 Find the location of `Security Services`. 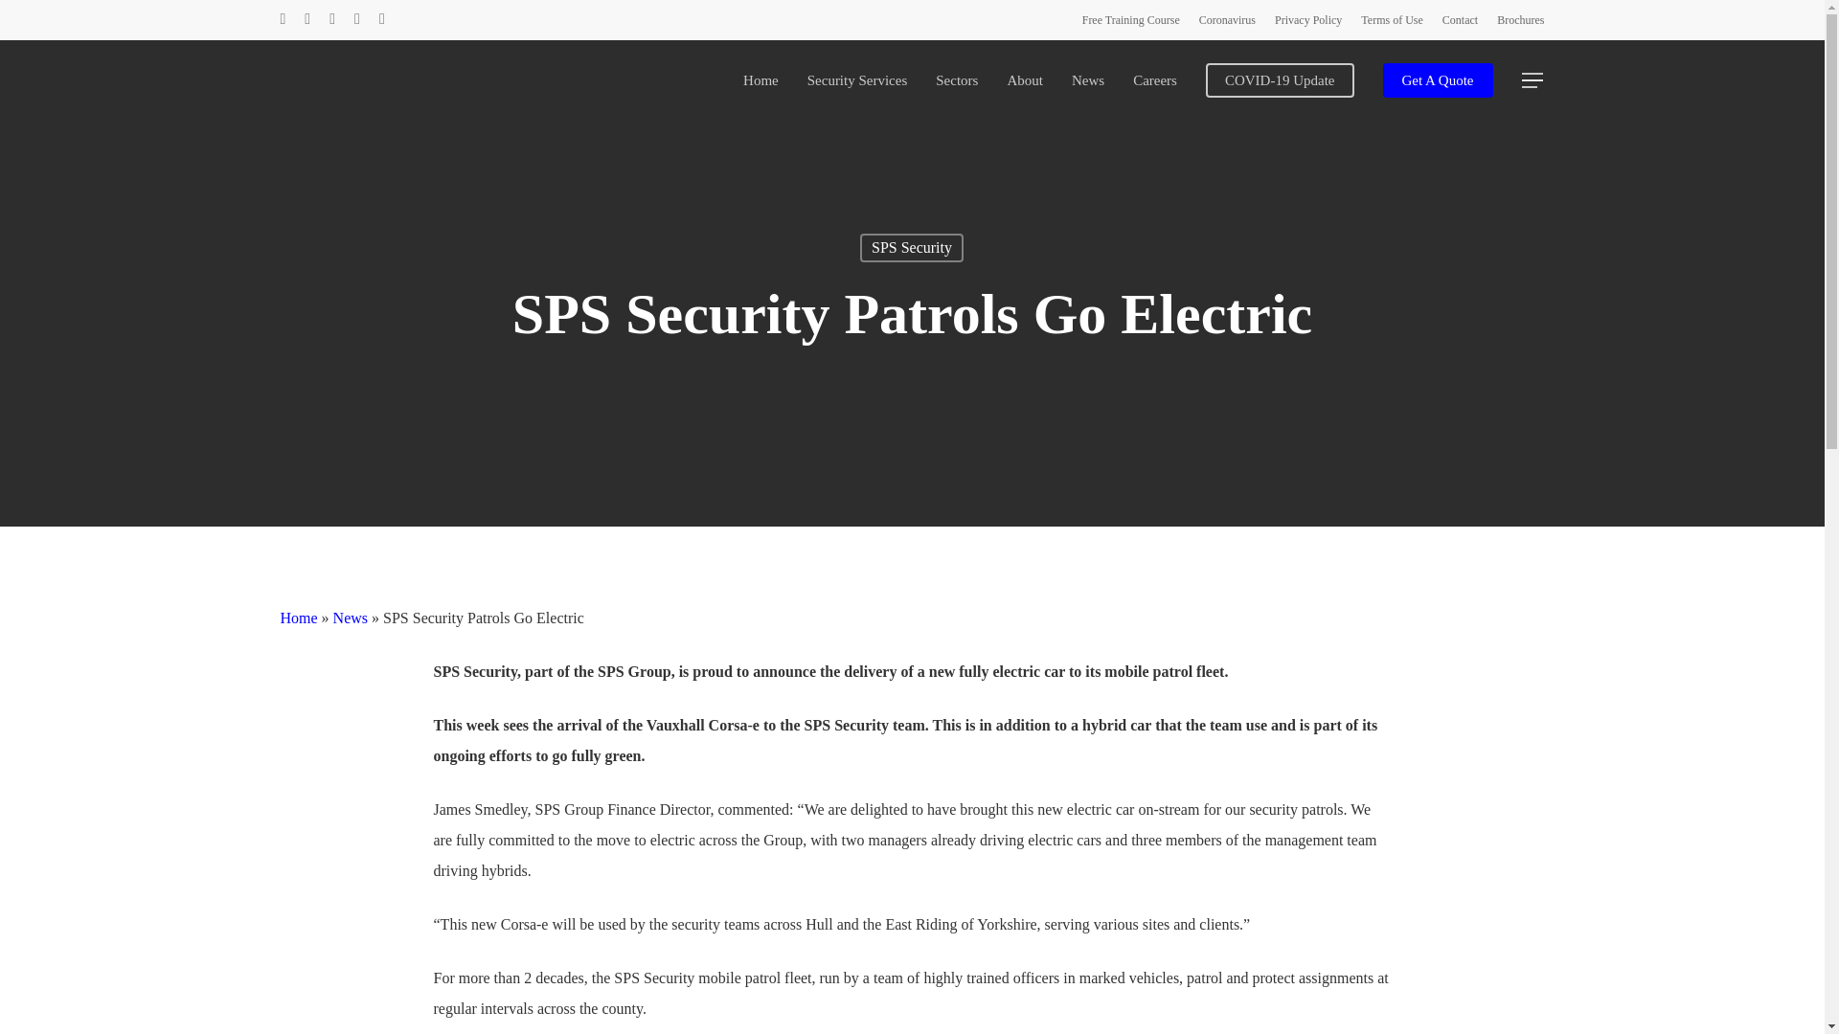

Security Services is located at coordinates (857, 79).